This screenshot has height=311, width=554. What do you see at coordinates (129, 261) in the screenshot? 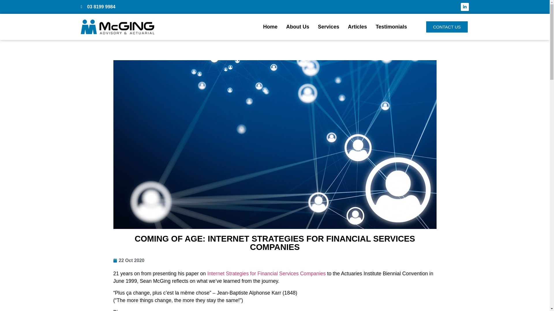
I see `22 Oct 2020` at bounding box center [129, 261].